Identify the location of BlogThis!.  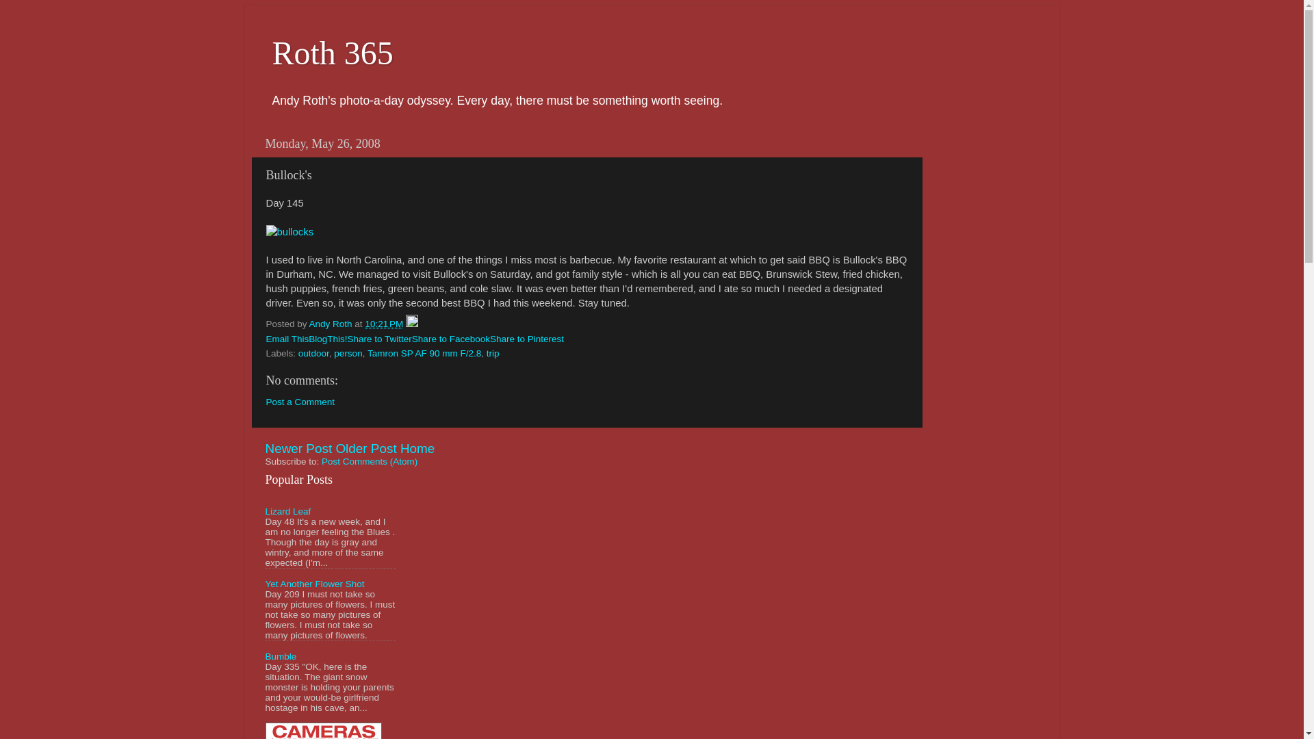
(327, 339).